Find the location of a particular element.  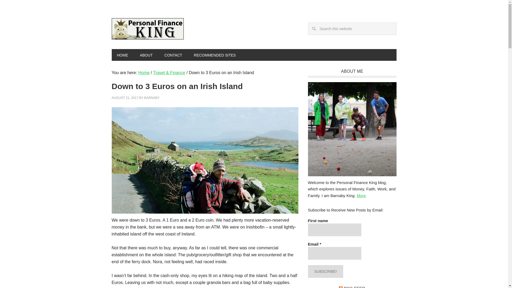

Email is located at coordinates (334, 253).